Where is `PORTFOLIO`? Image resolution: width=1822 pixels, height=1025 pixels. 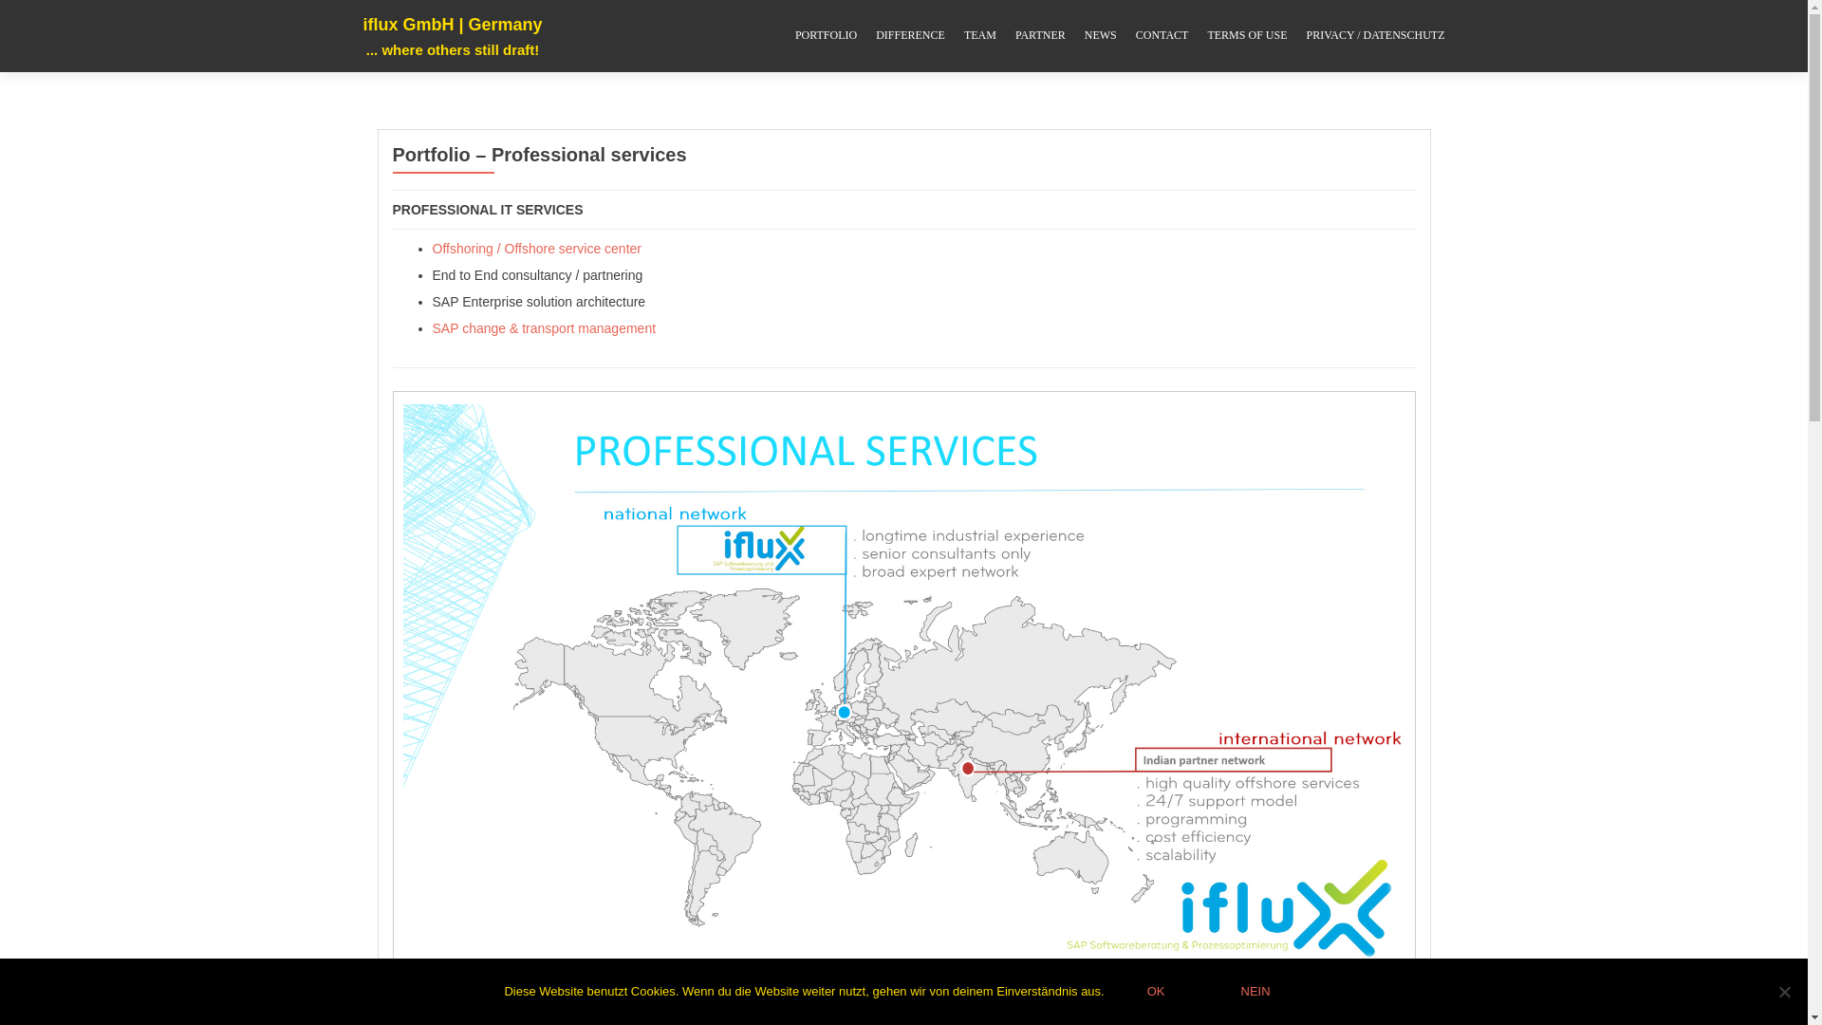 PORTFOLIO is located at coordinates (826, 36).